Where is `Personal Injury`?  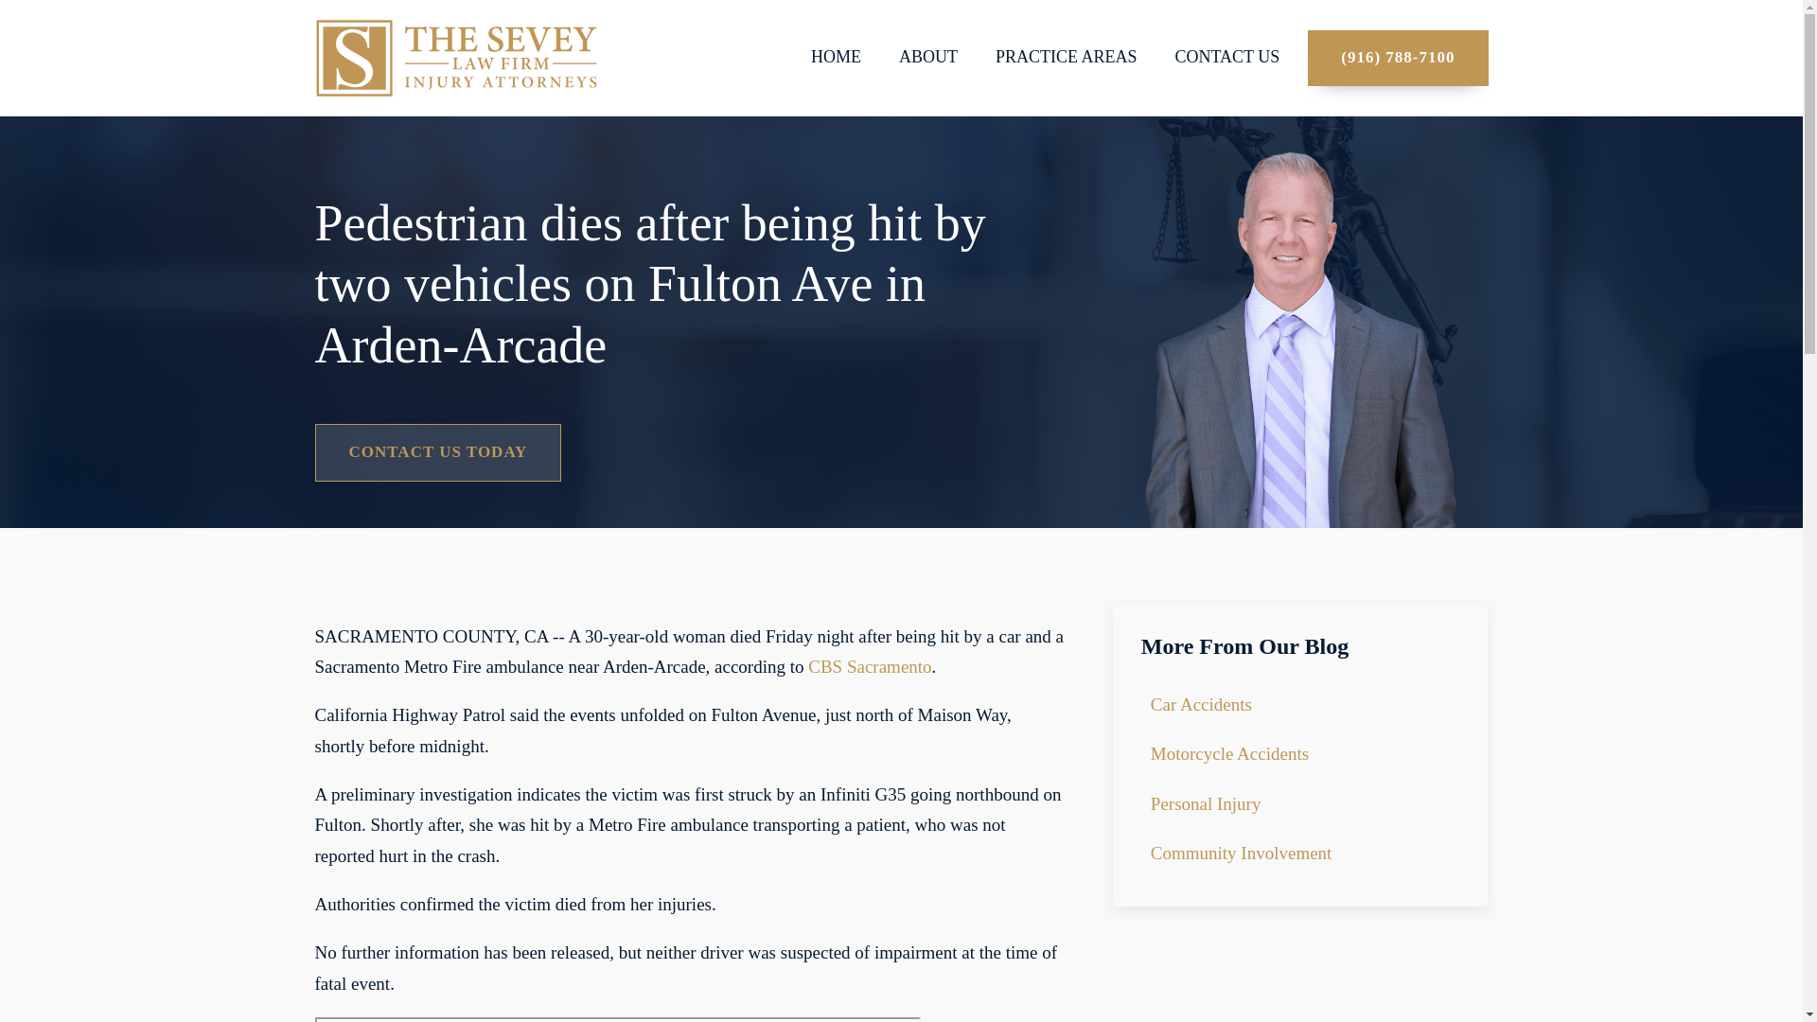
Personal Injury is located at coordinates (1242, 804).